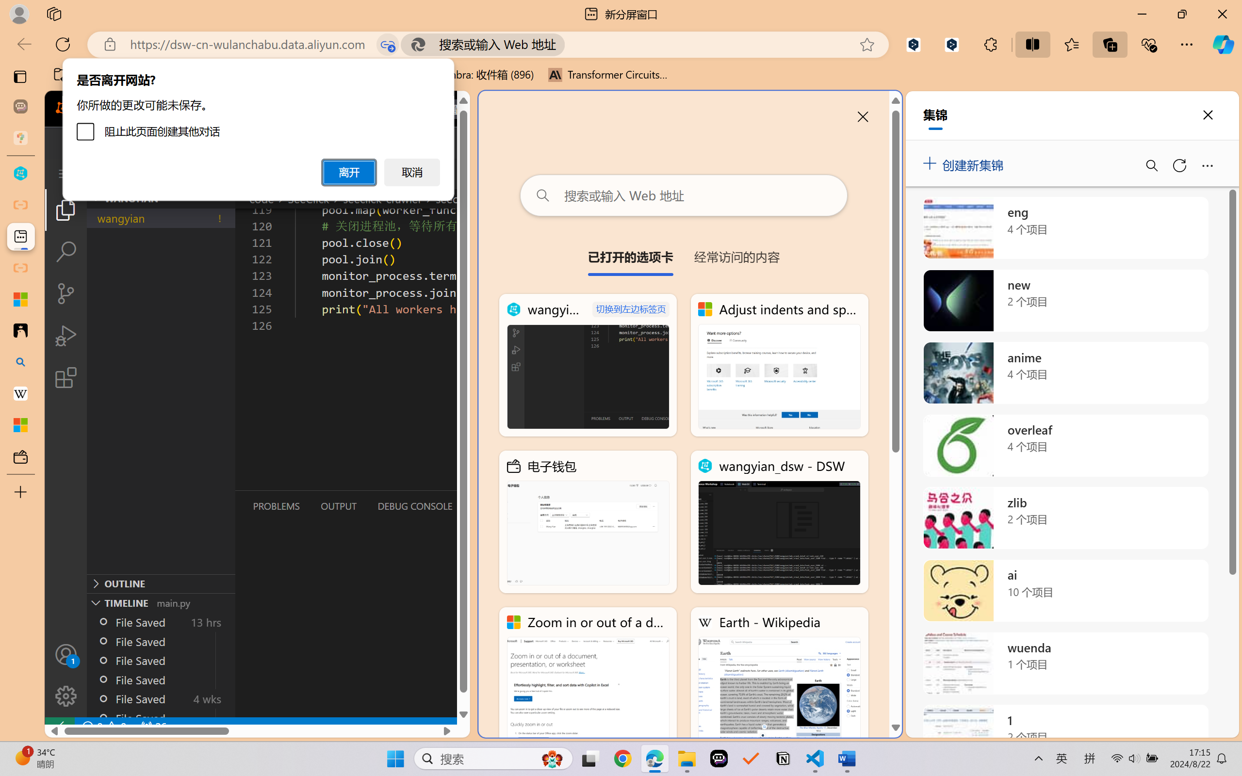 This screenshot has height=776, width=1242. Describe the element at coordinates (338, 506) in the screenshot. I see `Output (Ctrl+Shift+U)` at that location.